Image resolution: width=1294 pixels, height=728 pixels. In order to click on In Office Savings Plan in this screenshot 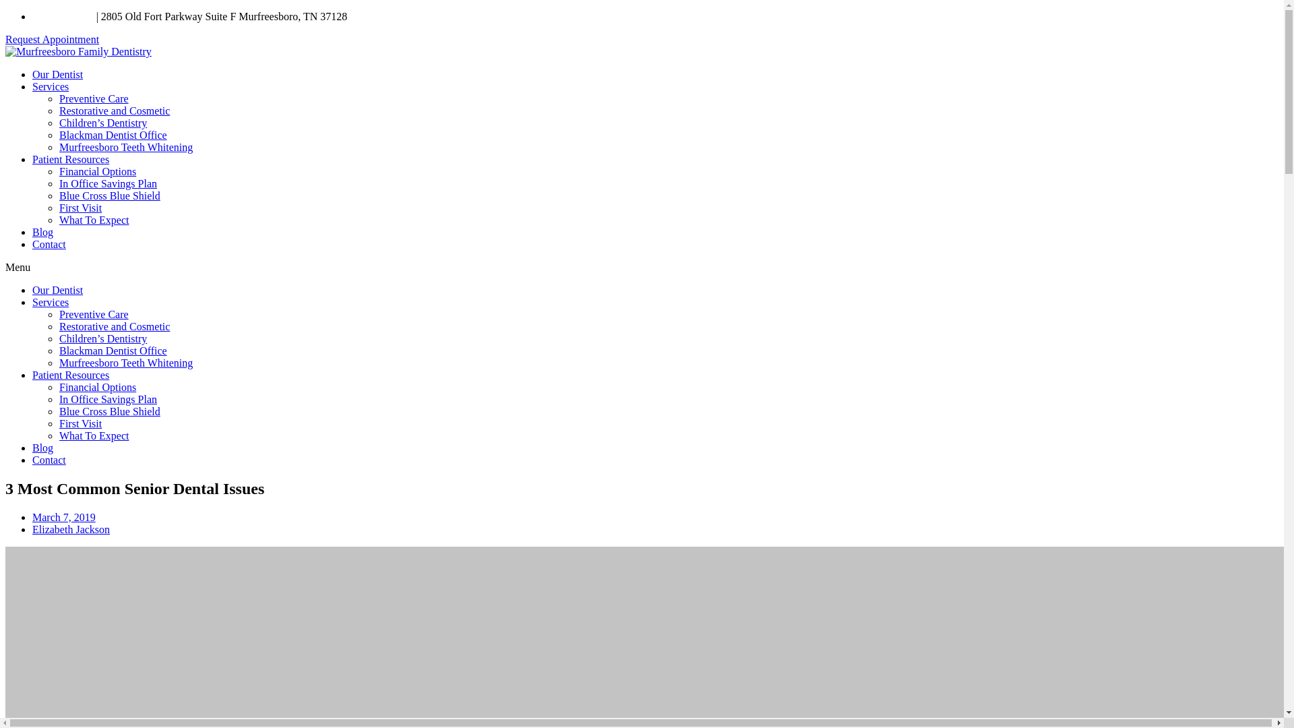, I will do `click(108, 399)`.